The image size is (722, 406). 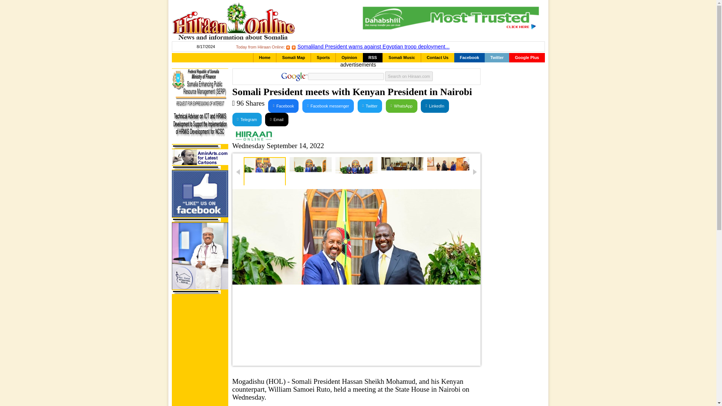 What do you see at coordinates (373, 58) in the screenshot?
I see `RSS` at bounding box center [373, 58].